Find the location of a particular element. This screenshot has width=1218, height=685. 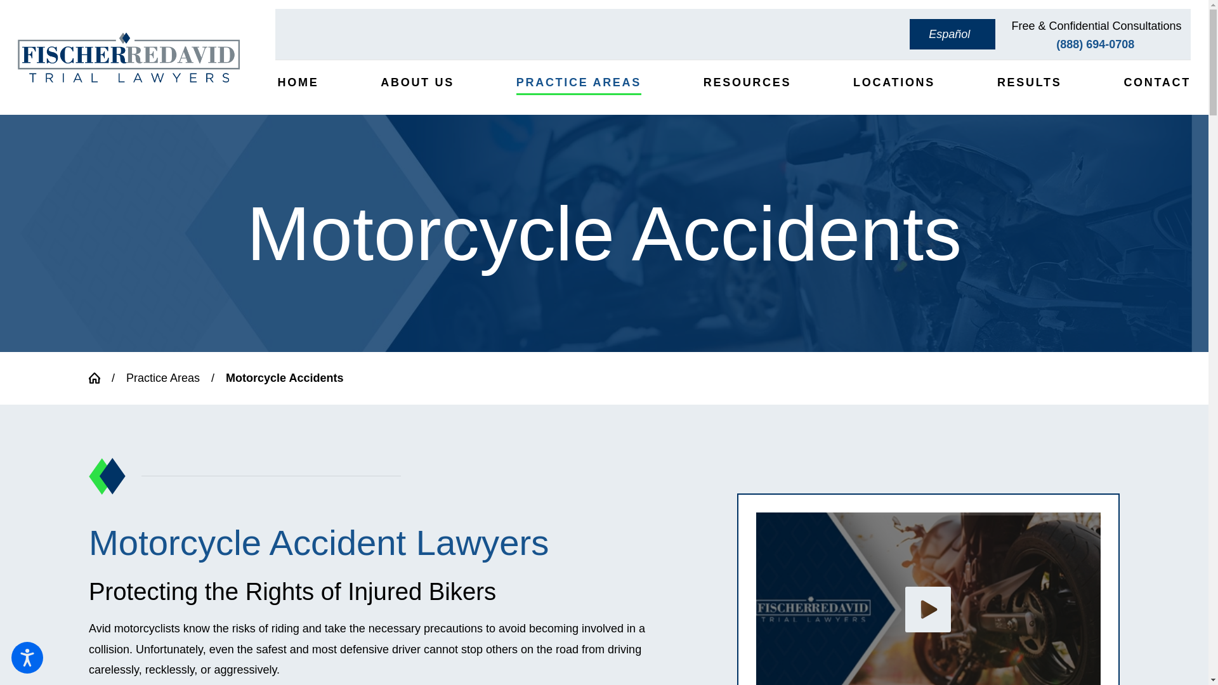

PRACTICE AREAS is located at coordinates (577, 82).